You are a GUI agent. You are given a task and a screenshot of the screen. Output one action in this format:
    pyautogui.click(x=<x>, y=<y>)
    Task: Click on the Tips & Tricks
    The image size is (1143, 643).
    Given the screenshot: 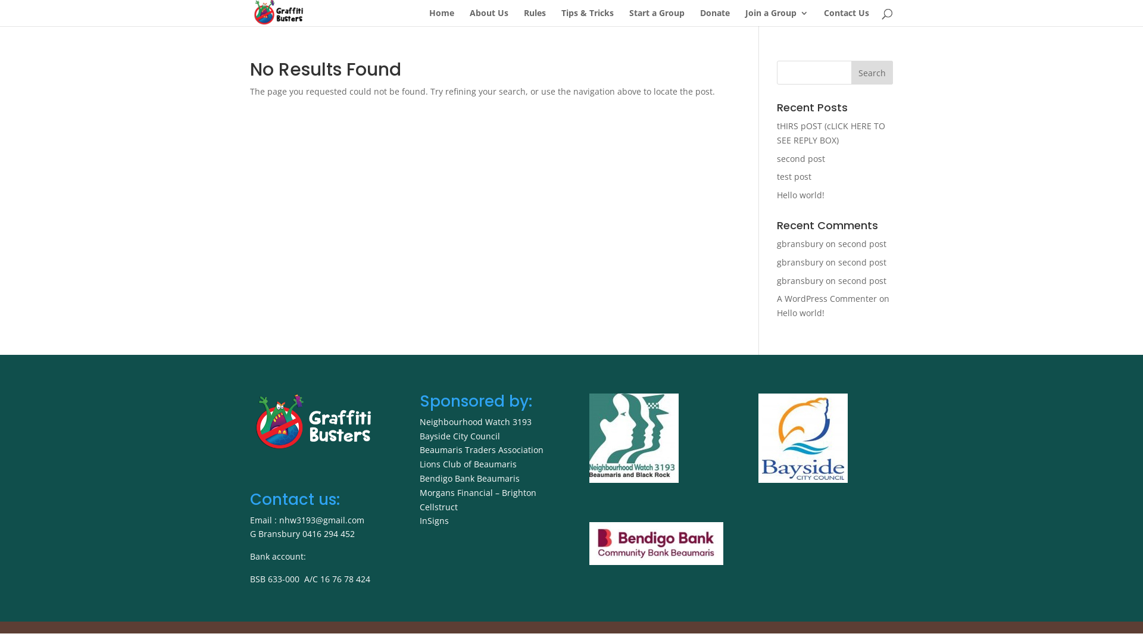 What is the action you would take?
    pyautogui.click(x=588, y=18)
    